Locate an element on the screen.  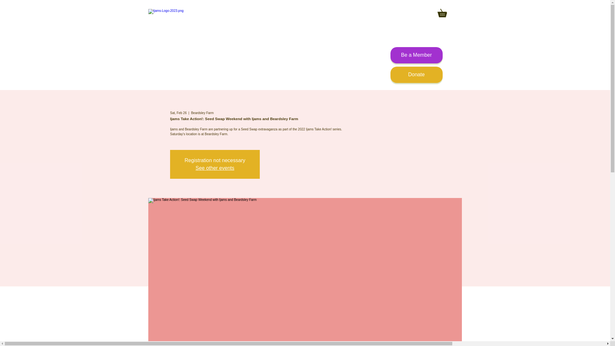
Visit Ijams is located at coordinates (167, 96).